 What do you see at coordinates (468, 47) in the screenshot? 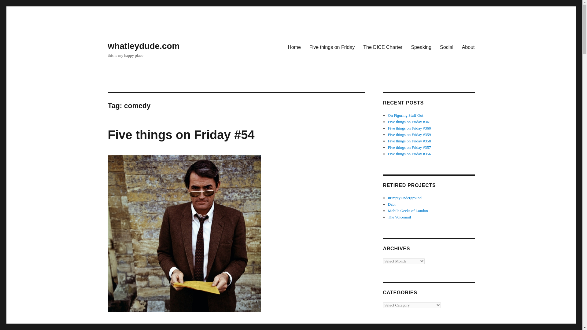
I see `About` at bounding box center [468, 47].